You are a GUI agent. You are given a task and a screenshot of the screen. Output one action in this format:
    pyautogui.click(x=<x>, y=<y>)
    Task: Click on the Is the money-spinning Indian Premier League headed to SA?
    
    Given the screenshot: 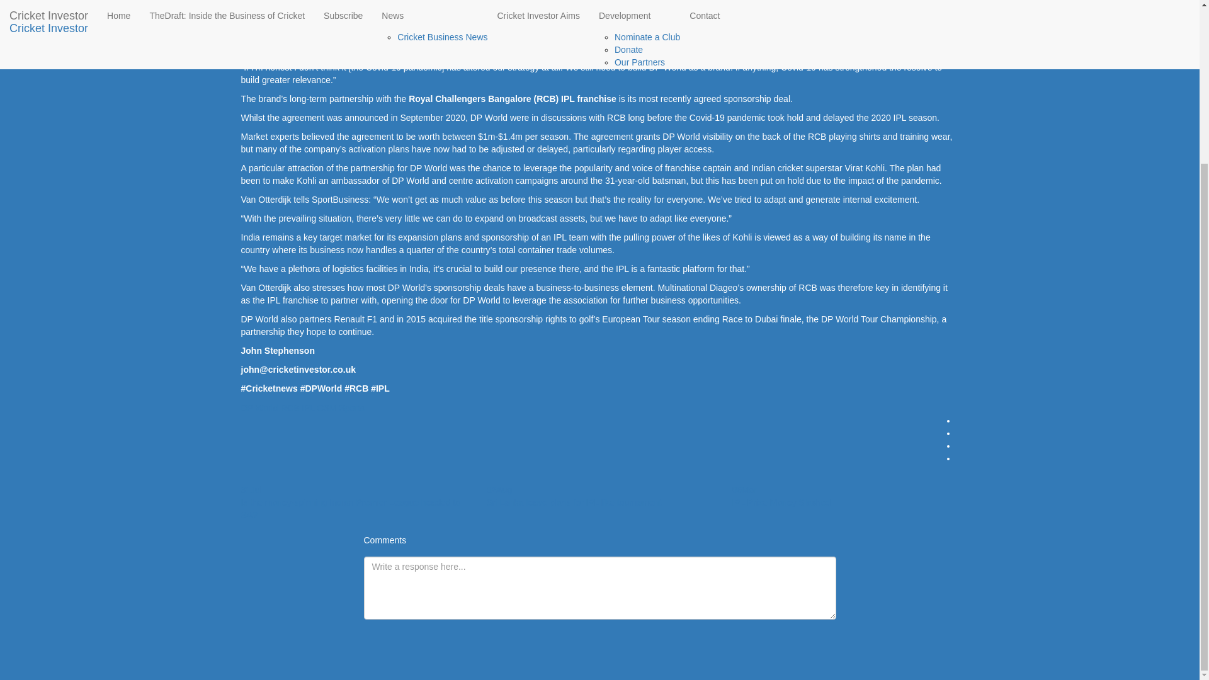 What is the action you would take?
    pyautogui.click(x=350, y=509)
    